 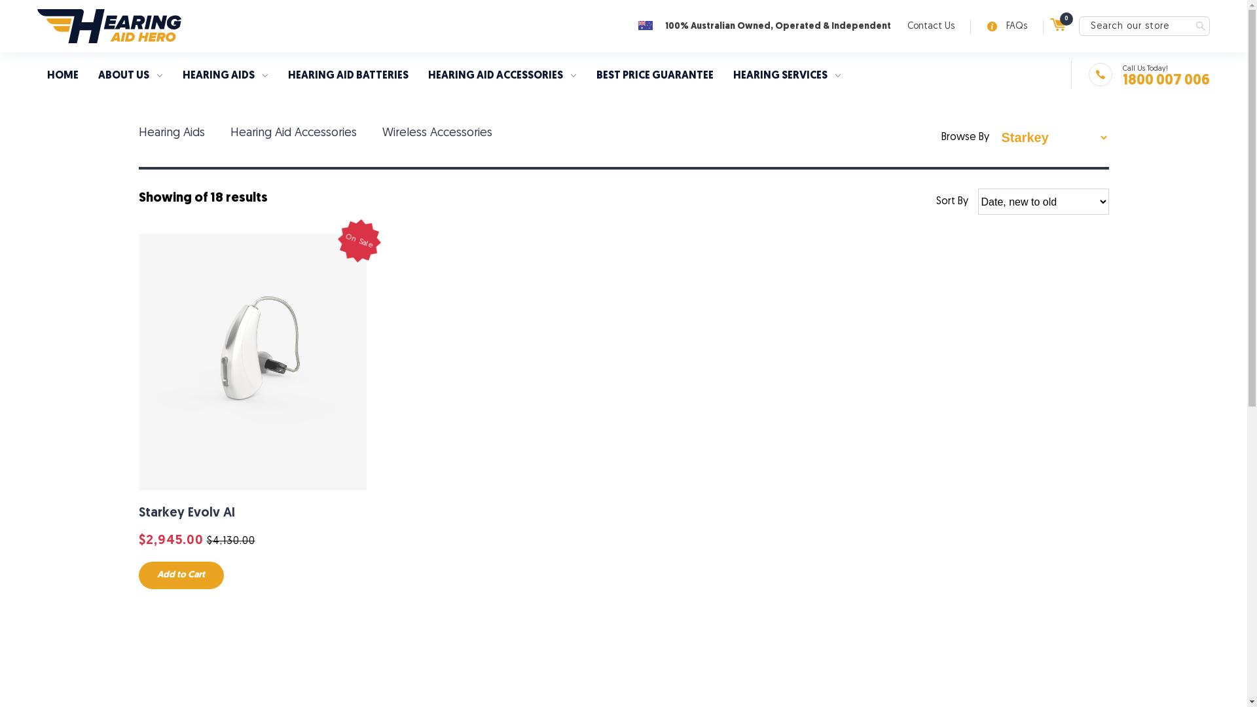 I want to click on Search, so click(x=1201, y=26).